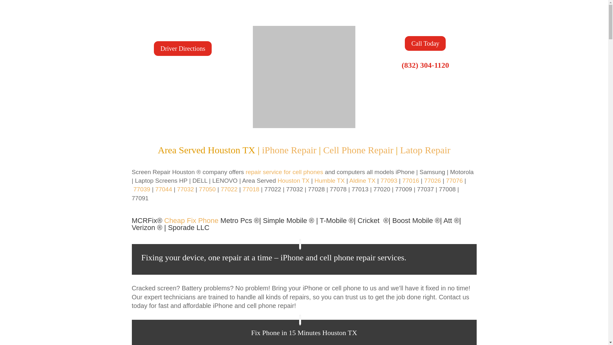 This screenshot has height=345, width=613. I want to click on Houston TX, so click(293, 180).